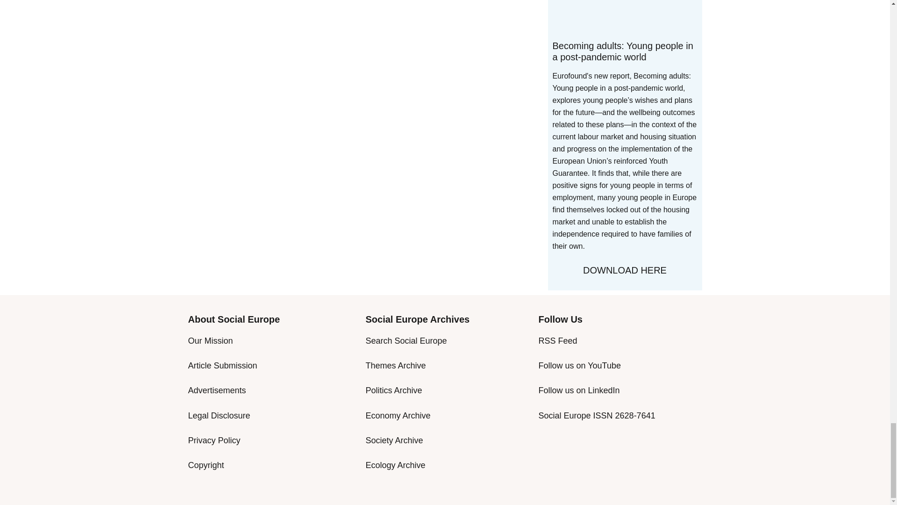 This screenshot has height=505, width=897. What do you see at coordinates (214, 440) in the screenshot?
I see `Privacy Policy` at bounding box center [214, 440].